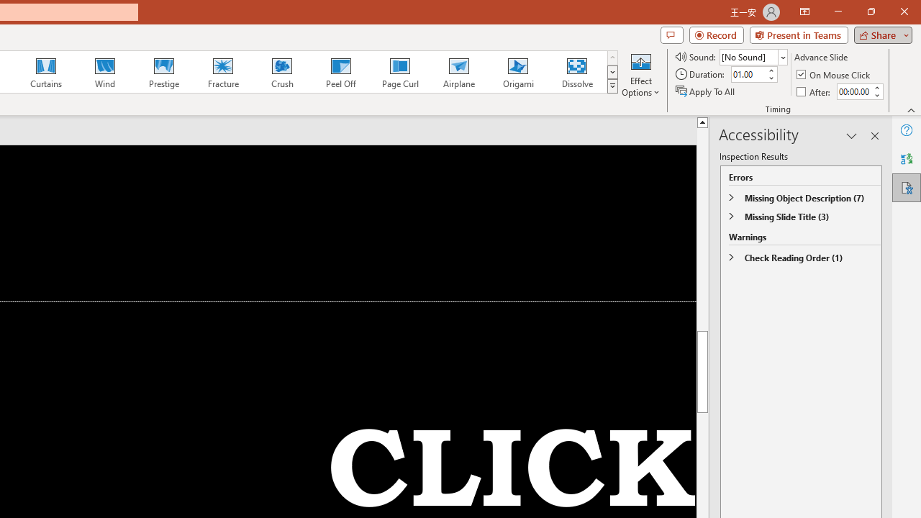  Describe the element at coordinates (163, 72) in the screenshot. I see `Prestige` at that location.